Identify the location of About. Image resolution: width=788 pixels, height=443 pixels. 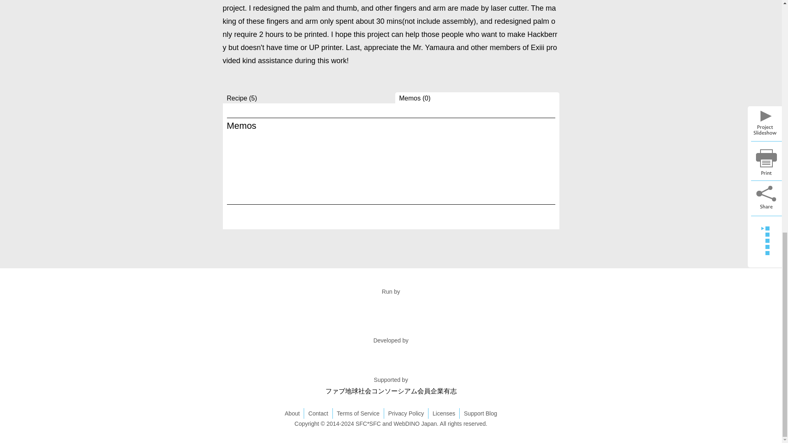
(292, 413).